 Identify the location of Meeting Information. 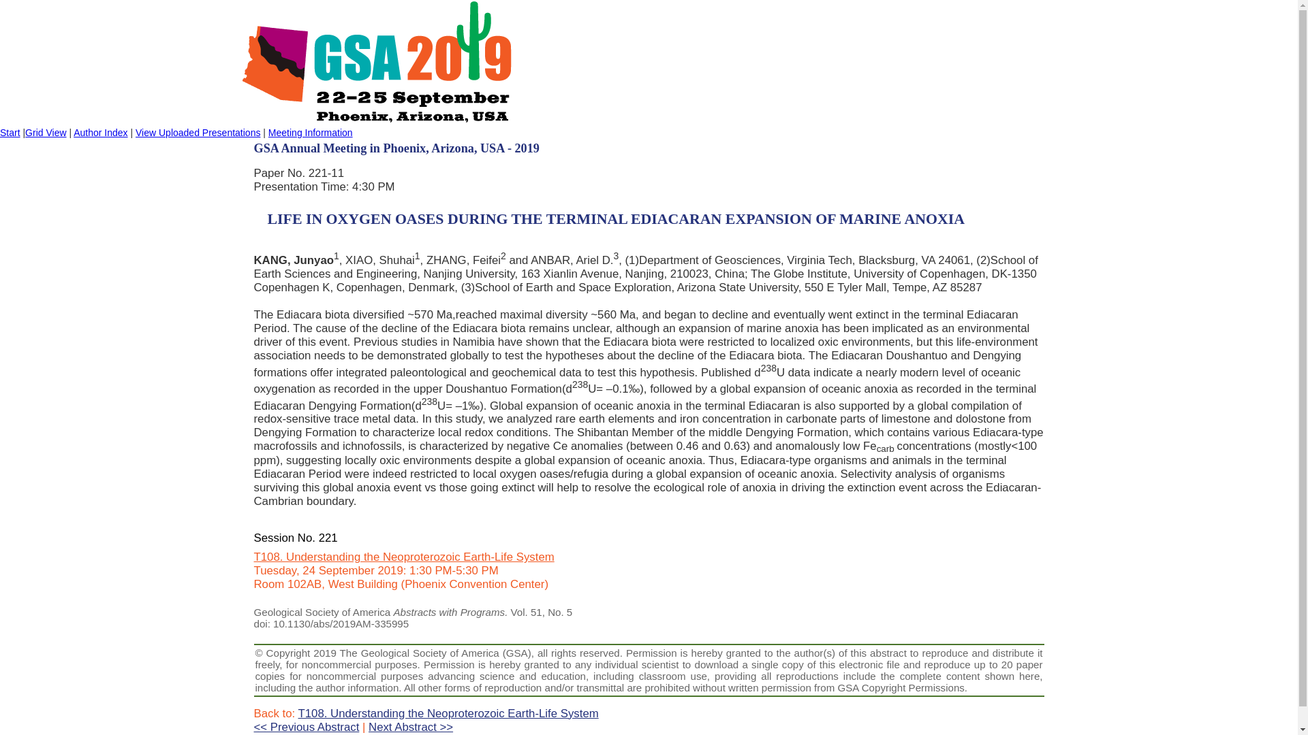
(311, 132).